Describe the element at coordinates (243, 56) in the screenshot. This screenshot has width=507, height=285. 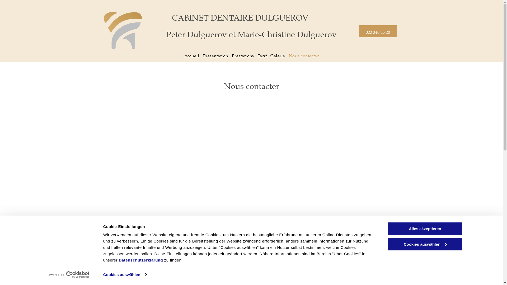
I see `Prestations` at that location.